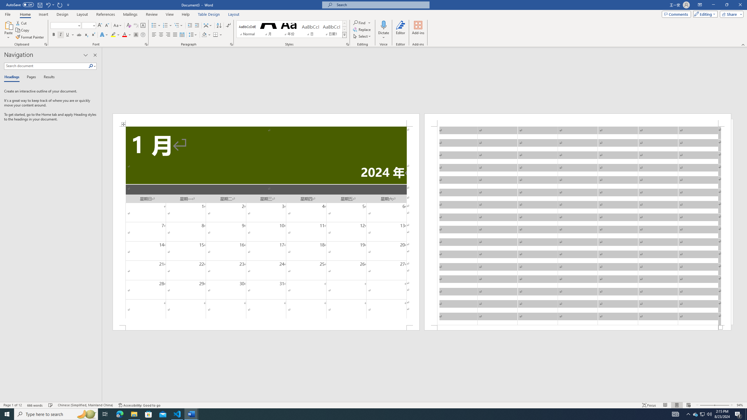  I want to click on Strikethrough, so click(79, 35).